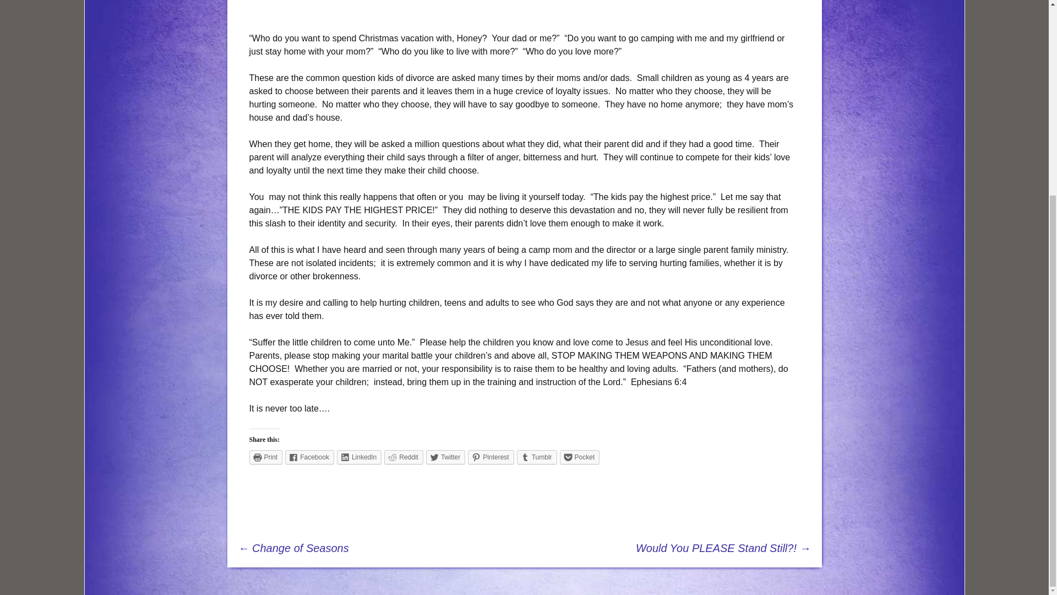 This screenshot has height=595, width=1057. What do you see at coordinates (404, 457) in the screenshot?
I see `Click to share on Reddit` at bounding box center [404, 457].